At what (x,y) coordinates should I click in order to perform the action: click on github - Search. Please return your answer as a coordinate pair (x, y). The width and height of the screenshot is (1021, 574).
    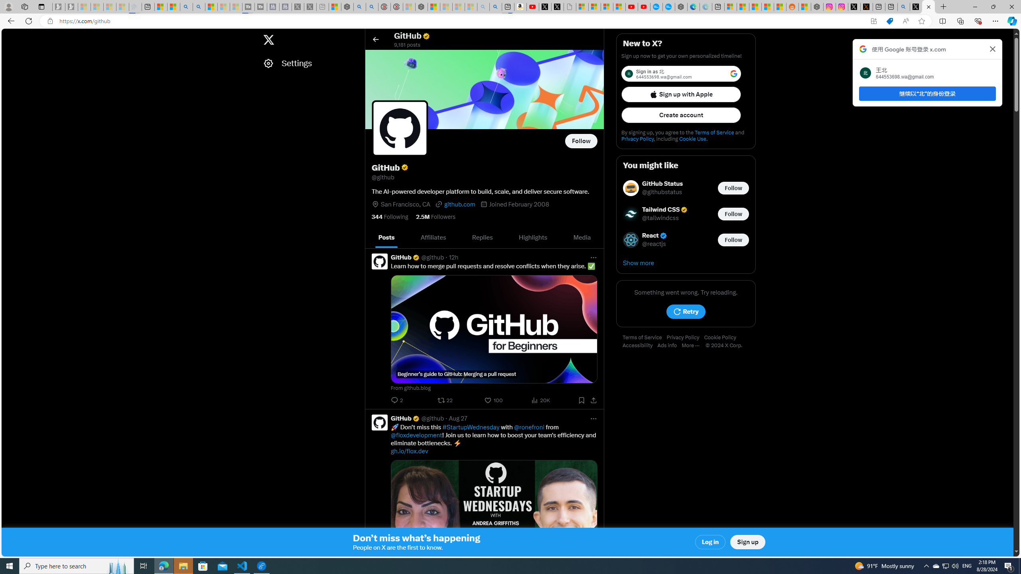
    Looking at the image, I should click on (904, 7).